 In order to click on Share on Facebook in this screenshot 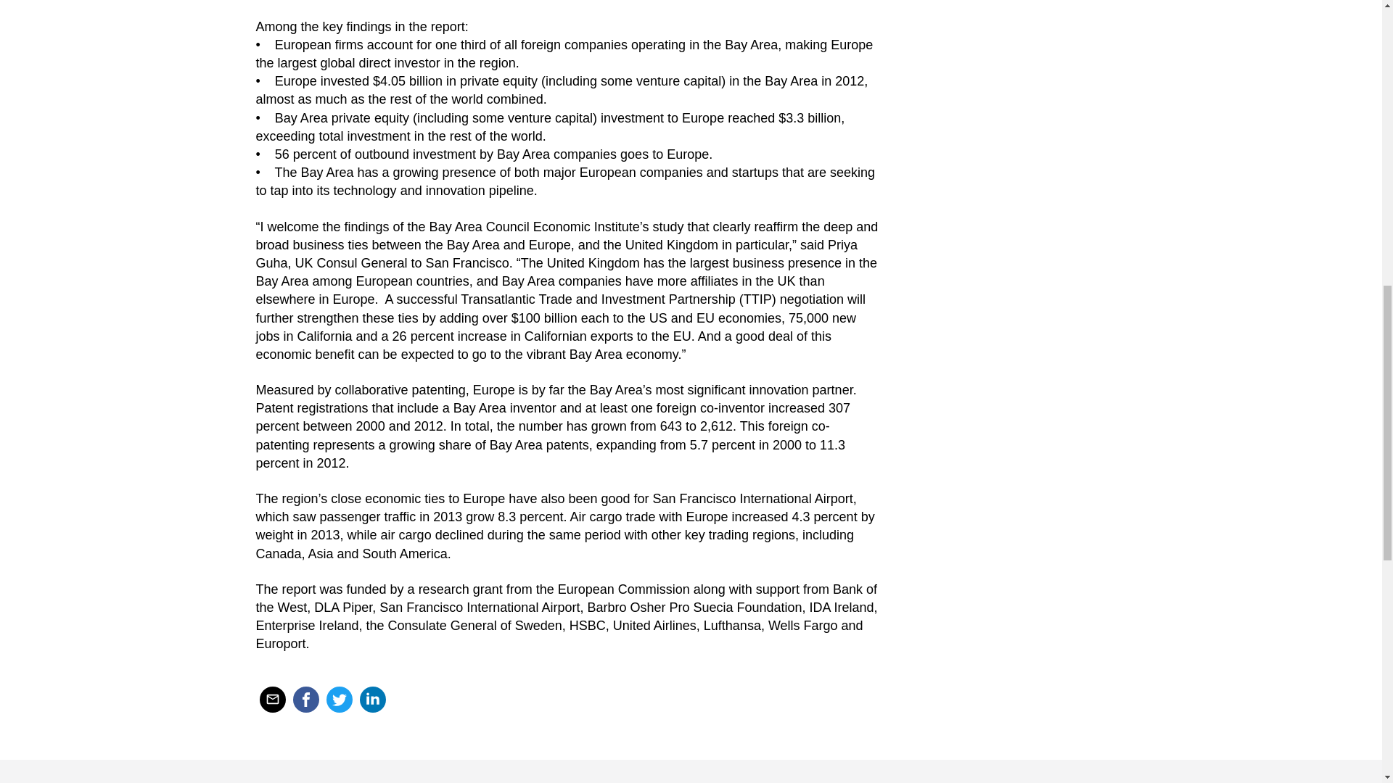, I will do `click(305, 699)`.